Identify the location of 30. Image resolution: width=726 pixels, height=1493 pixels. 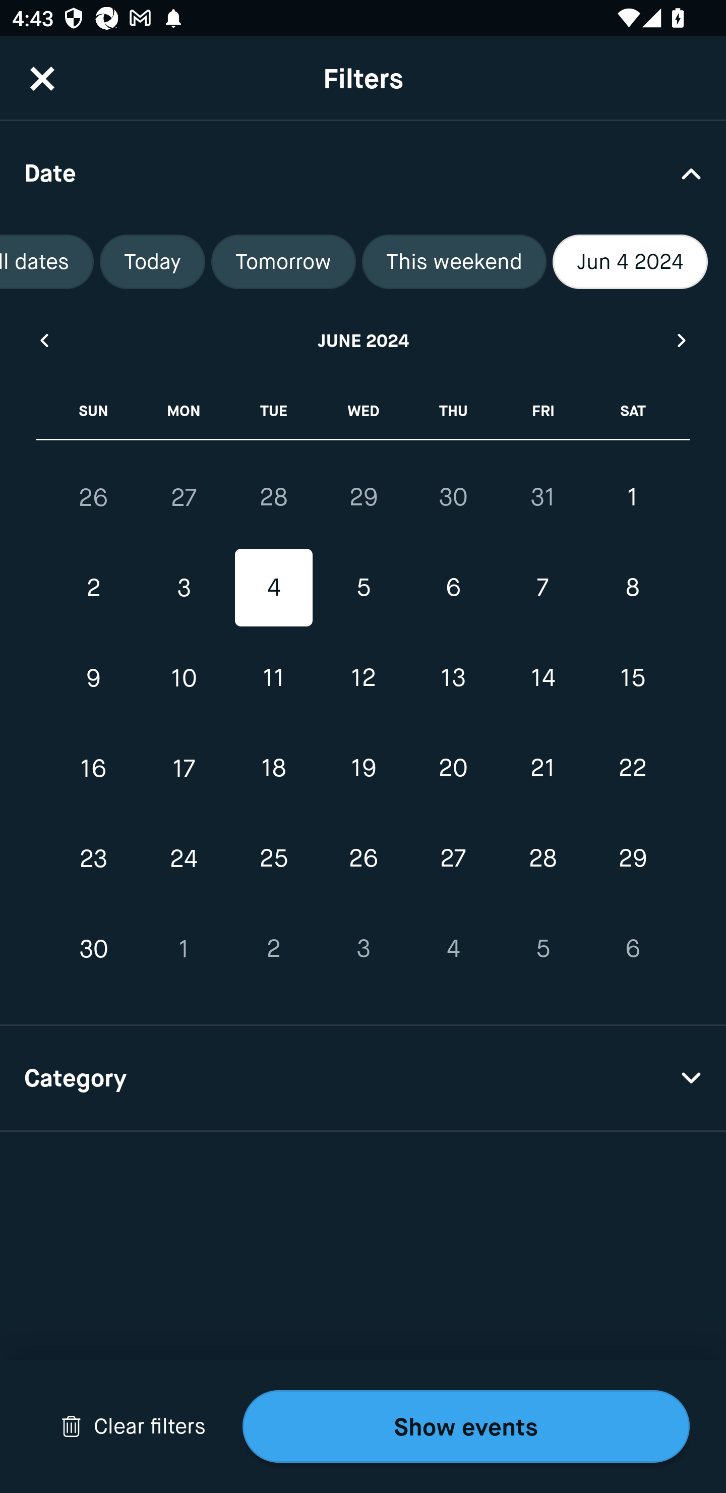
(453, 497).